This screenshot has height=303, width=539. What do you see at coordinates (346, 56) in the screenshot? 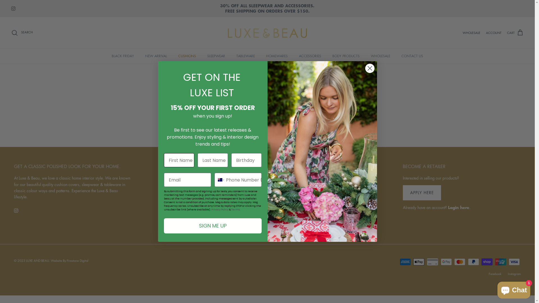
I see `BODY PRODUCTS` at bounding box center [346, 56].